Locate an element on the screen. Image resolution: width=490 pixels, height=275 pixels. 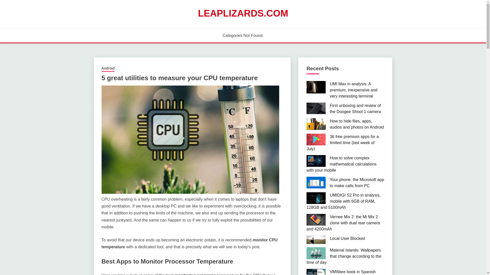
Android is located at coordinates (108, 69).